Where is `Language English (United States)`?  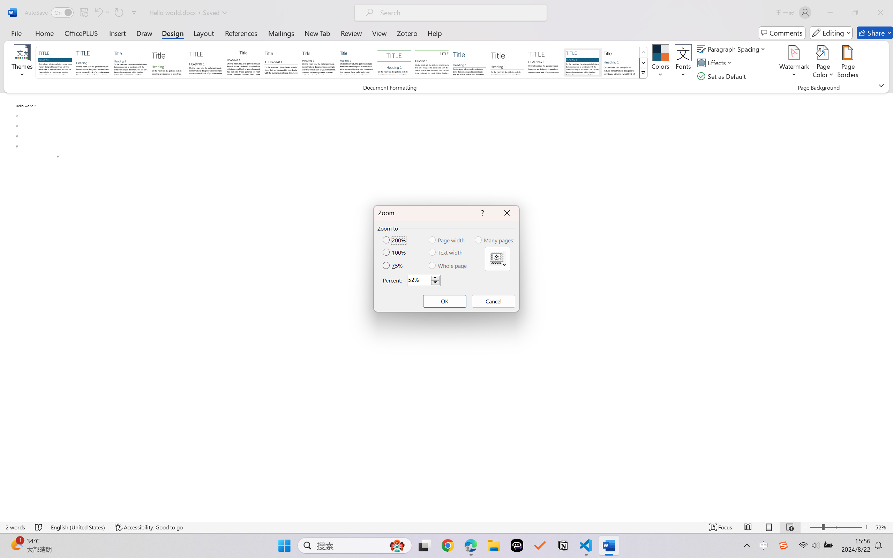 Language English (United States) is located at coordinates (78, 527).